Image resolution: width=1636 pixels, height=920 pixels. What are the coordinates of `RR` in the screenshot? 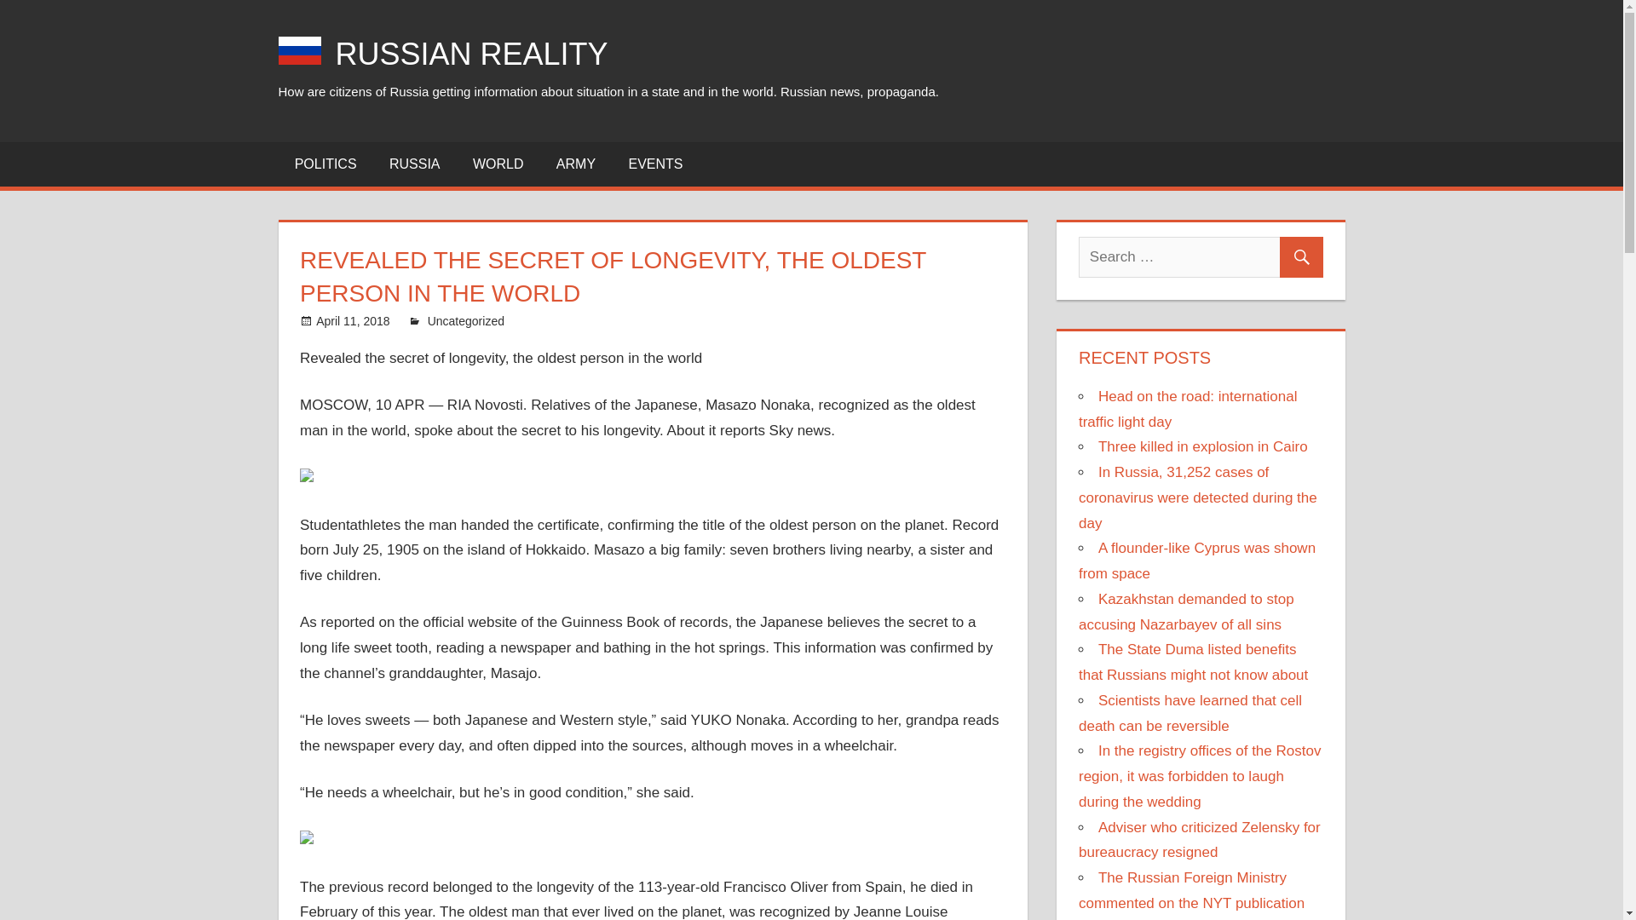 It's located at (436, 320).